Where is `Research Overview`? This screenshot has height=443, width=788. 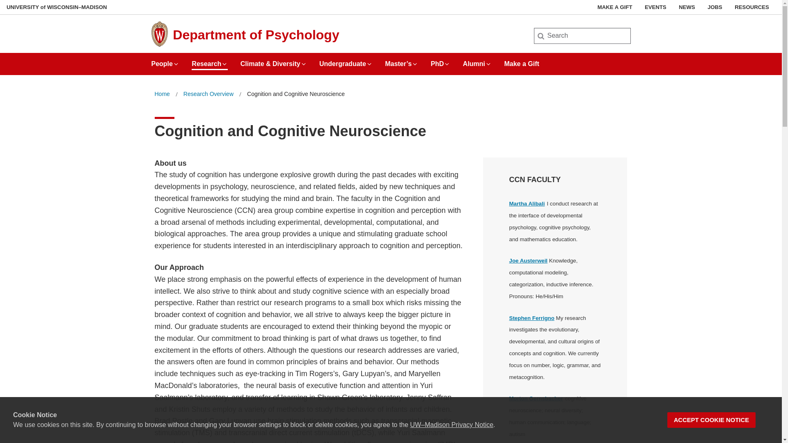
Research Overview is located at coordinates (208, 94).